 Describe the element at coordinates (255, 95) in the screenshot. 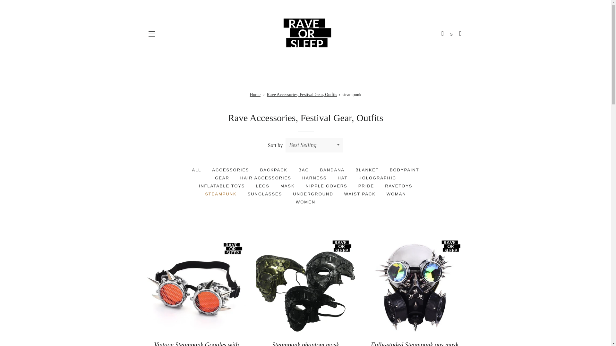

I see `Home` at that location.